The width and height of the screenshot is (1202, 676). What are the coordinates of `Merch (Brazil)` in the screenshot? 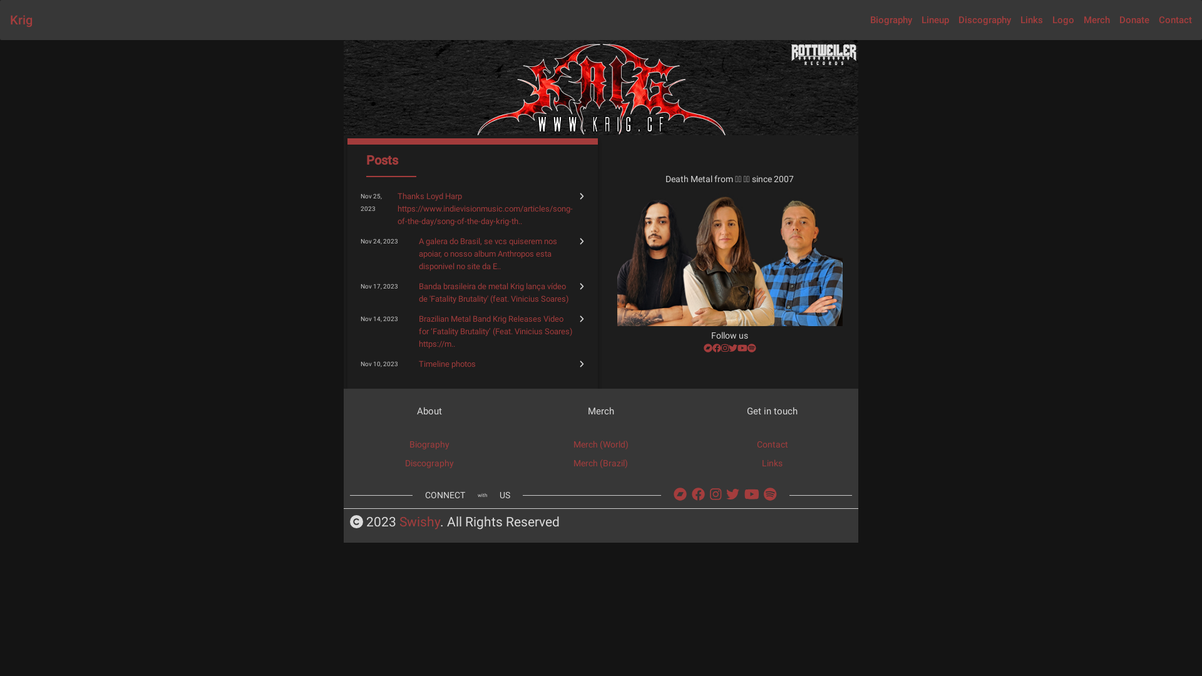 It's located at (600, 463).